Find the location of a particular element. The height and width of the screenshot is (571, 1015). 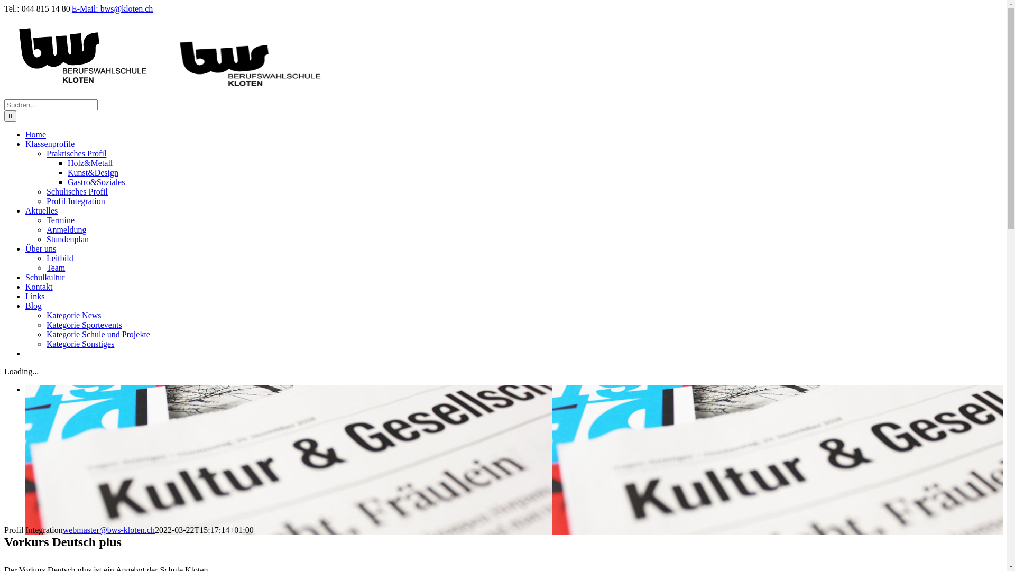

Kontakt is located at coordinates (39, 287).